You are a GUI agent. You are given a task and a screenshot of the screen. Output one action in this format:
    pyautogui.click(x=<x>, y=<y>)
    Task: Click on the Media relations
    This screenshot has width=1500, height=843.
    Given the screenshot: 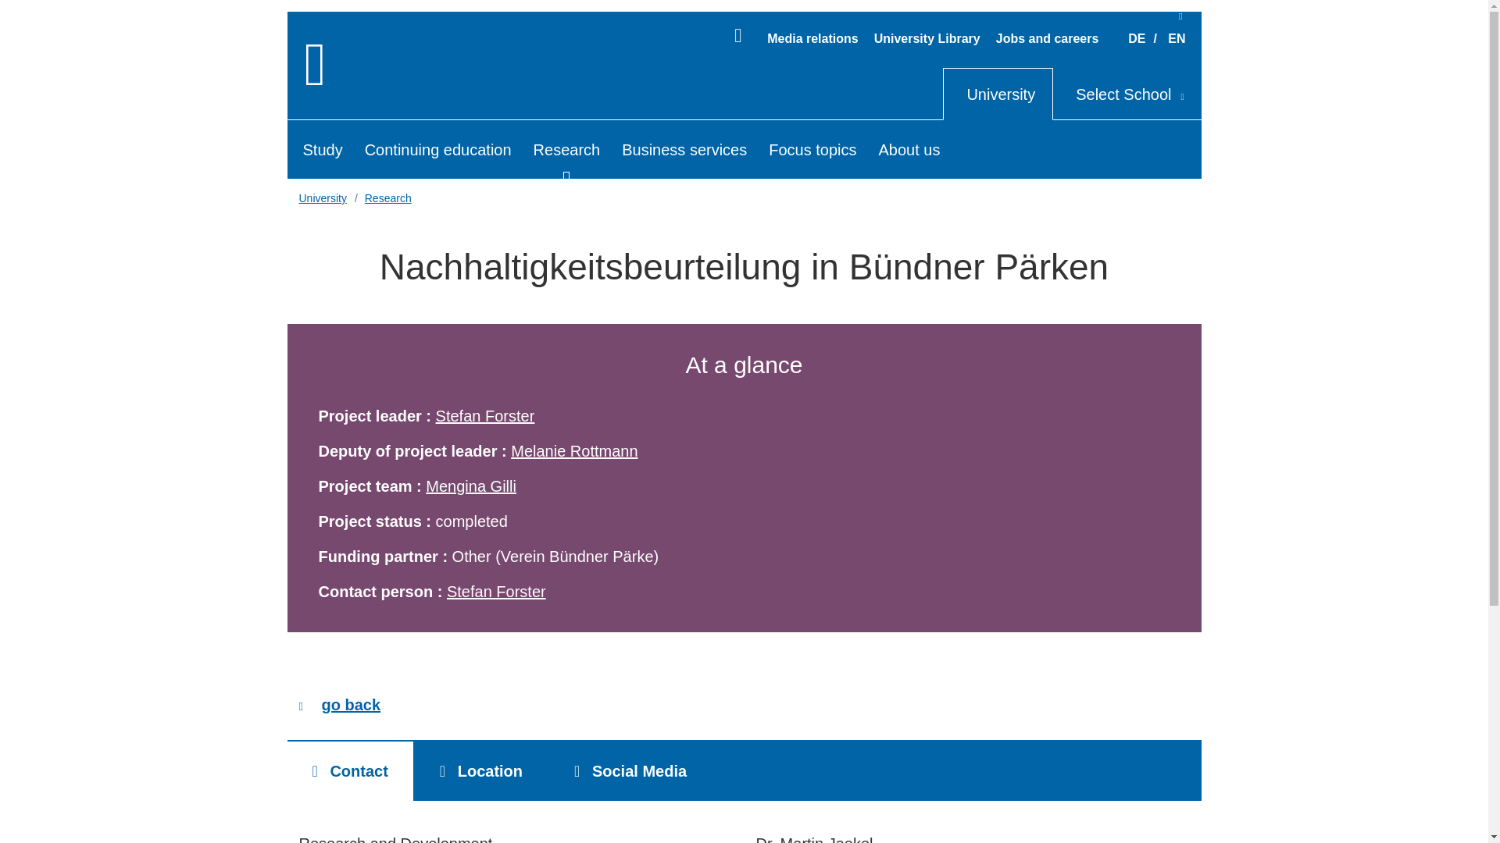 What is the action you would take?
    pyautogui.click(x=812, y=39)
    